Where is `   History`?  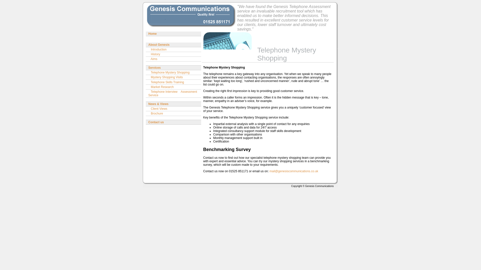
   History is located at coordinates (173, 54).